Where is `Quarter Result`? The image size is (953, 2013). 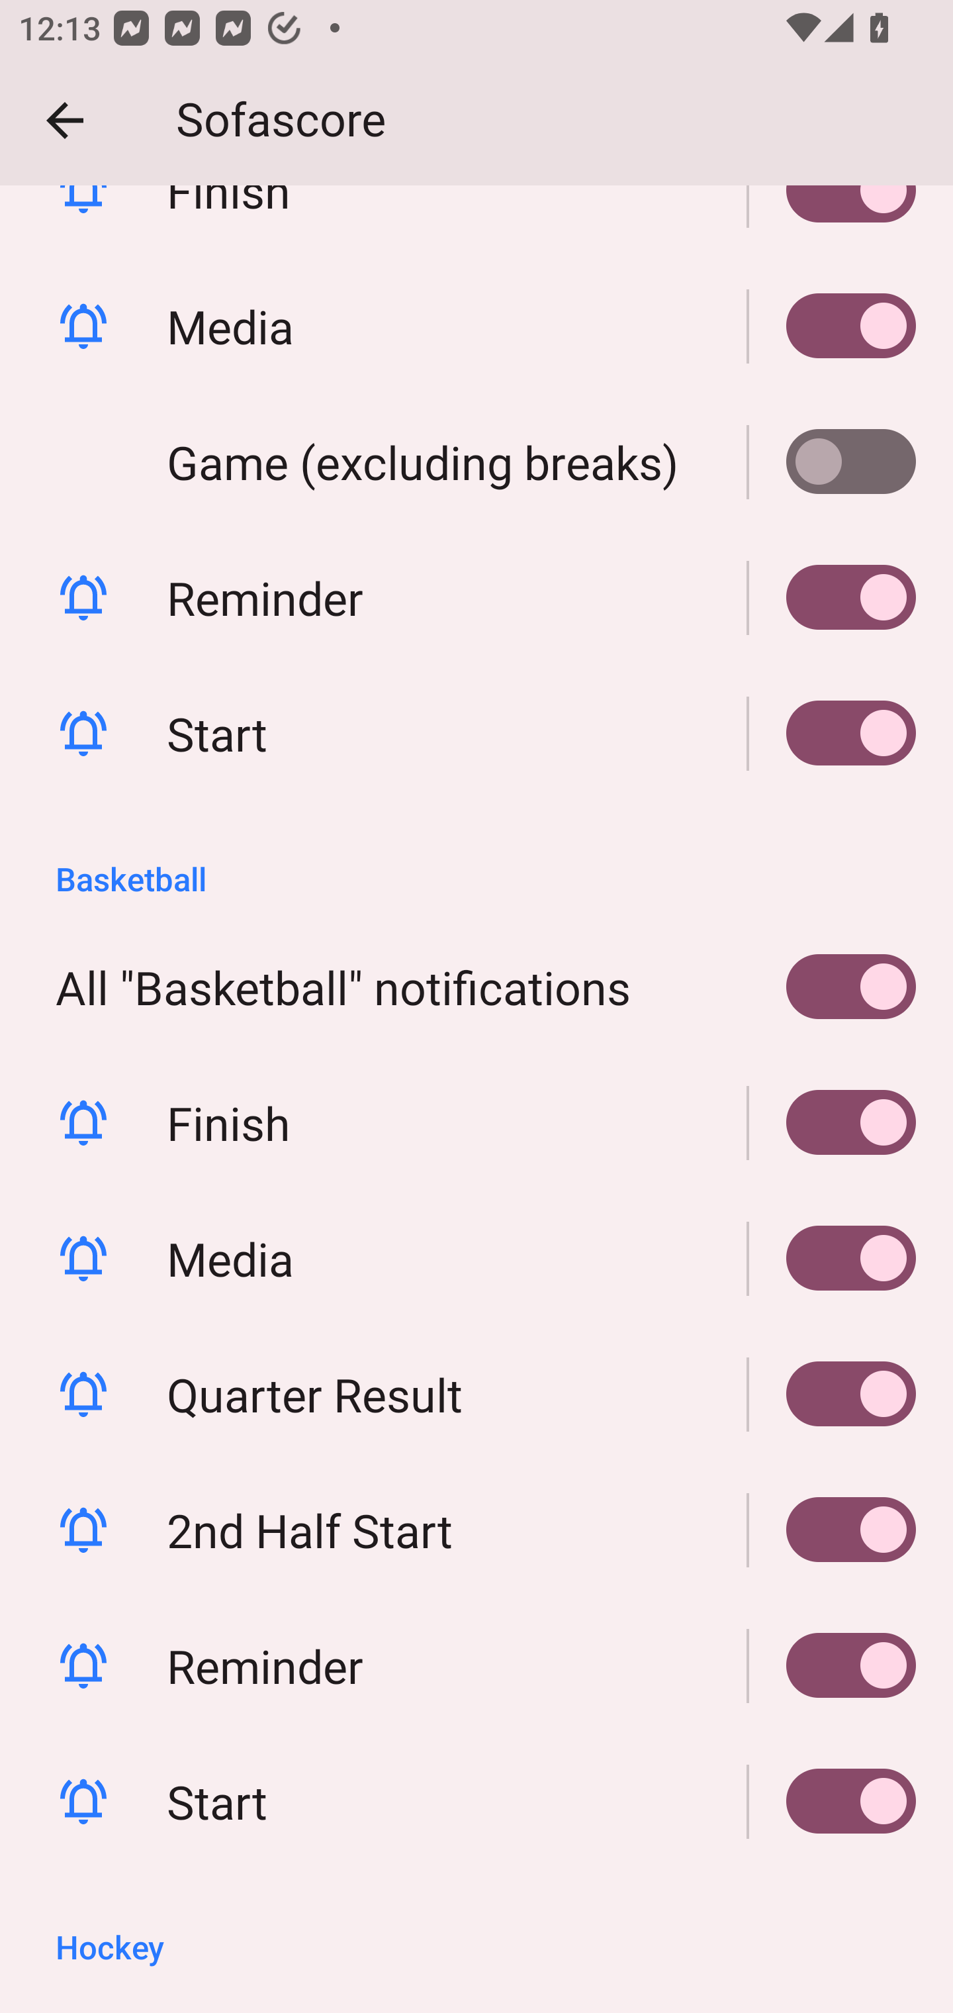
Quarter Result is located at coordinates (832, 1394).